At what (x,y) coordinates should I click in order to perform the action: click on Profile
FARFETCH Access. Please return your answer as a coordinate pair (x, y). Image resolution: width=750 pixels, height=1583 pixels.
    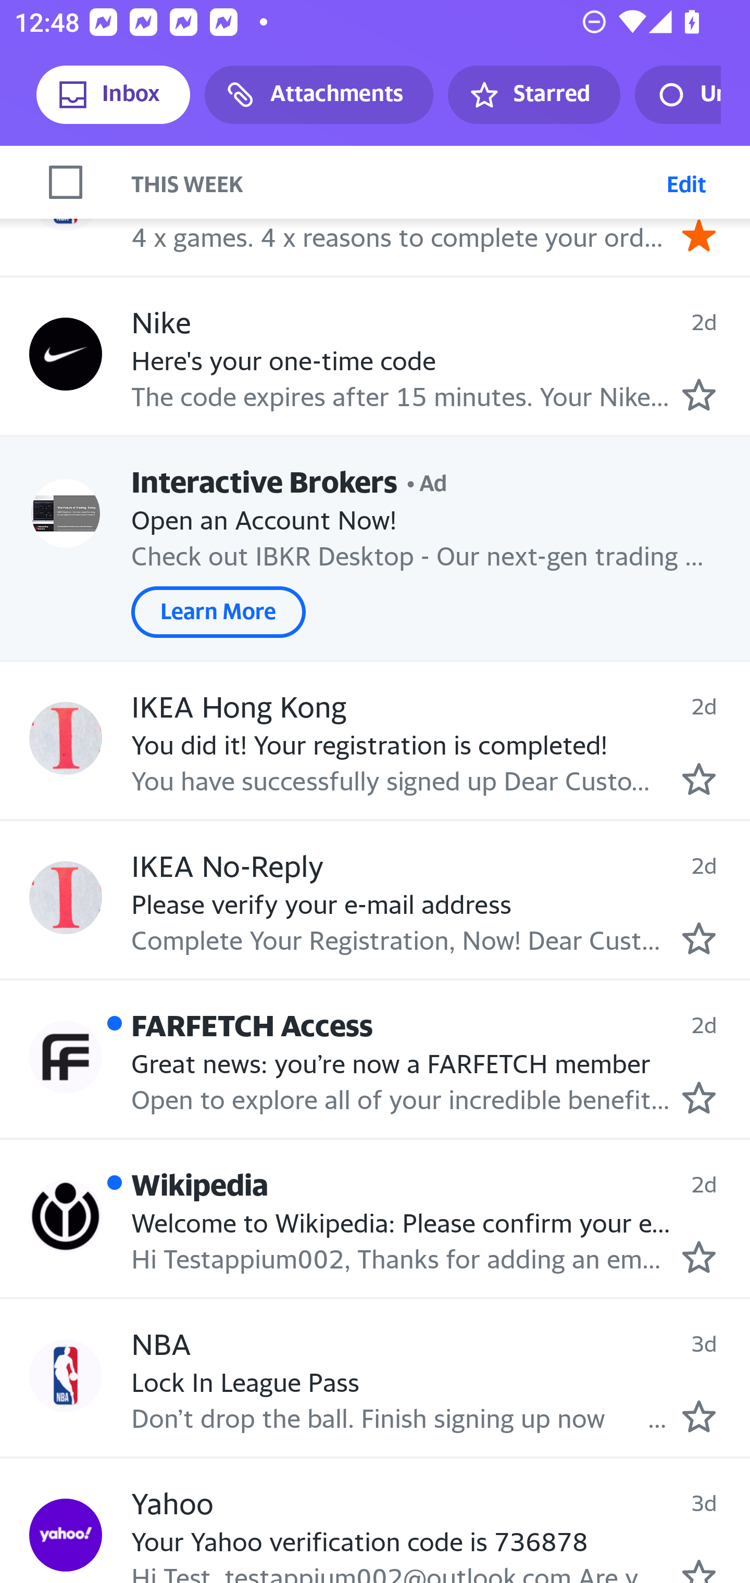
    Looking at the image, I should click on (66, 1057).